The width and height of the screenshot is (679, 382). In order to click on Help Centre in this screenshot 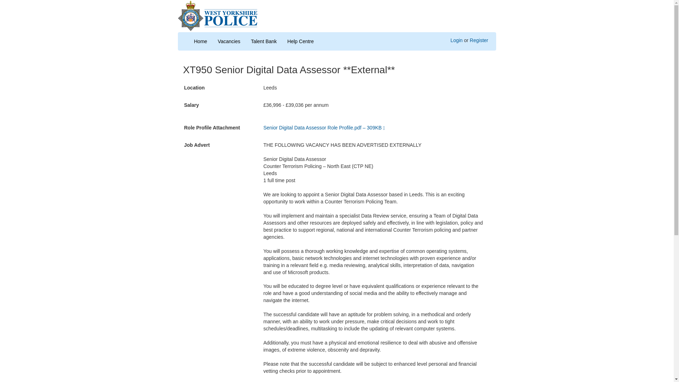, I will do `click(301, 41)`.